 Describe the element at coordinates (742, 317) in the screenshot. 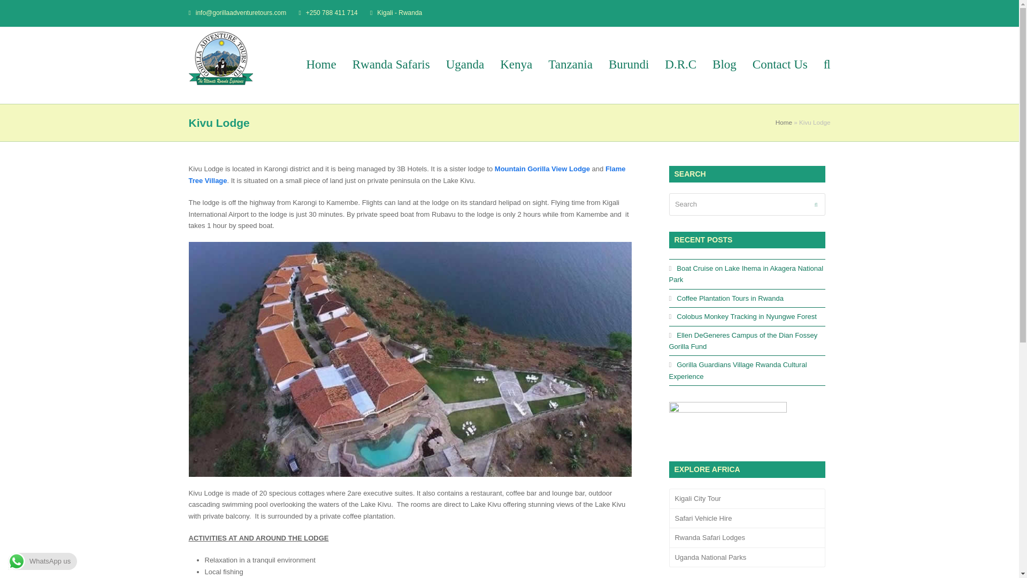

I see `Colobus Monkey Tracking in Nyungwe Forest` at that location.